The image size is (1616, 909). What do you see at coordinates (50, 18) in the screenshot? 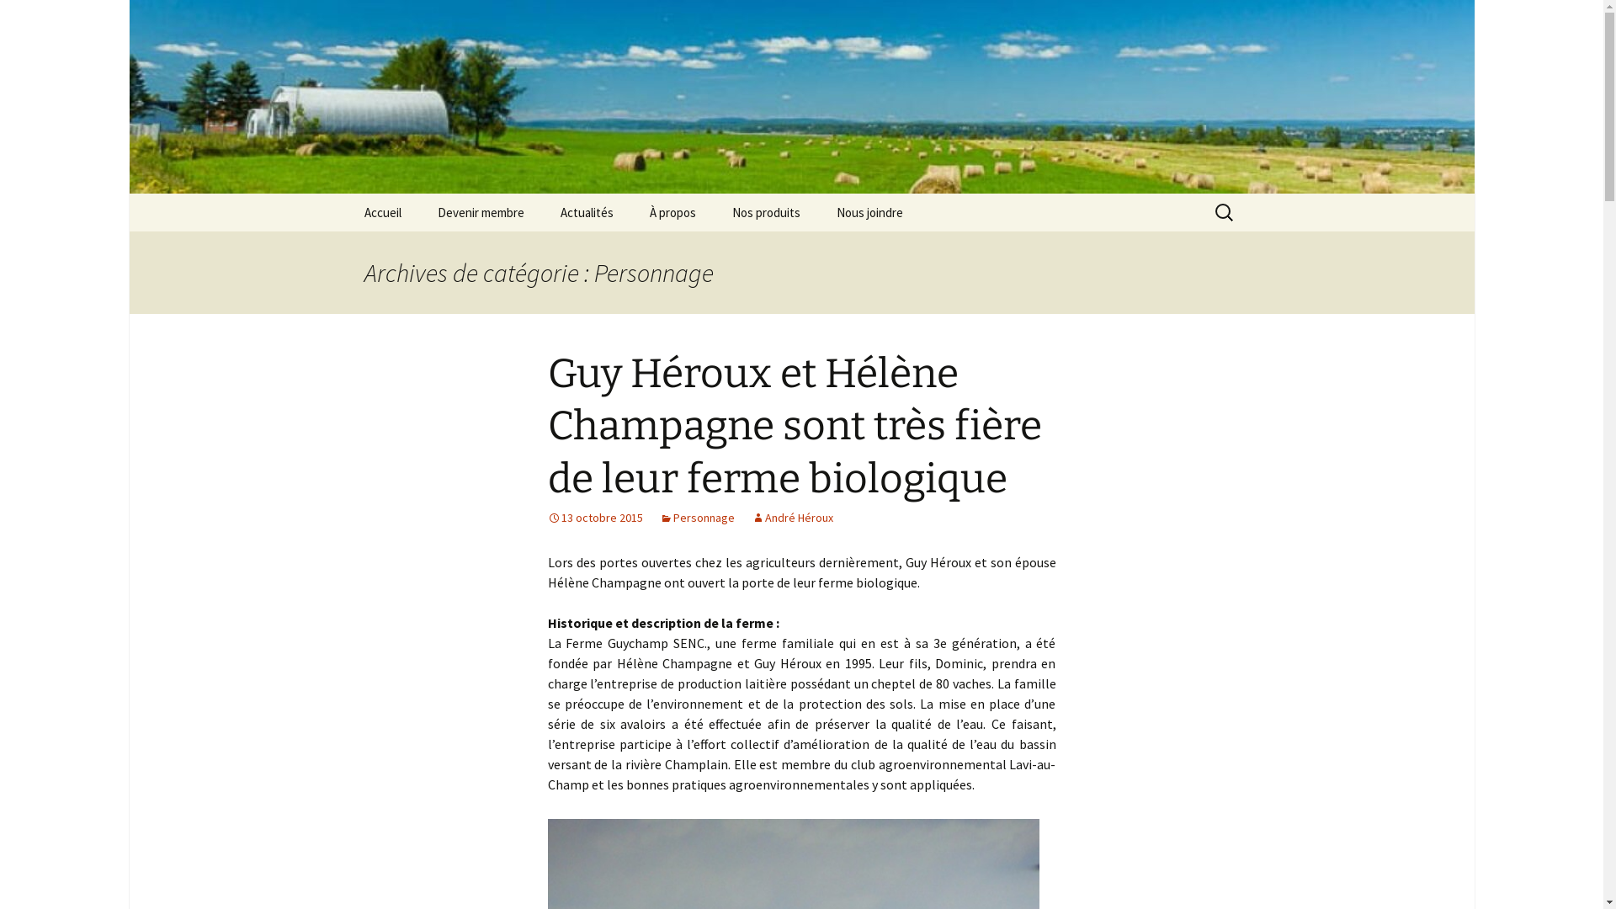
I see `Rechercher` at bounding box center [50, 18].